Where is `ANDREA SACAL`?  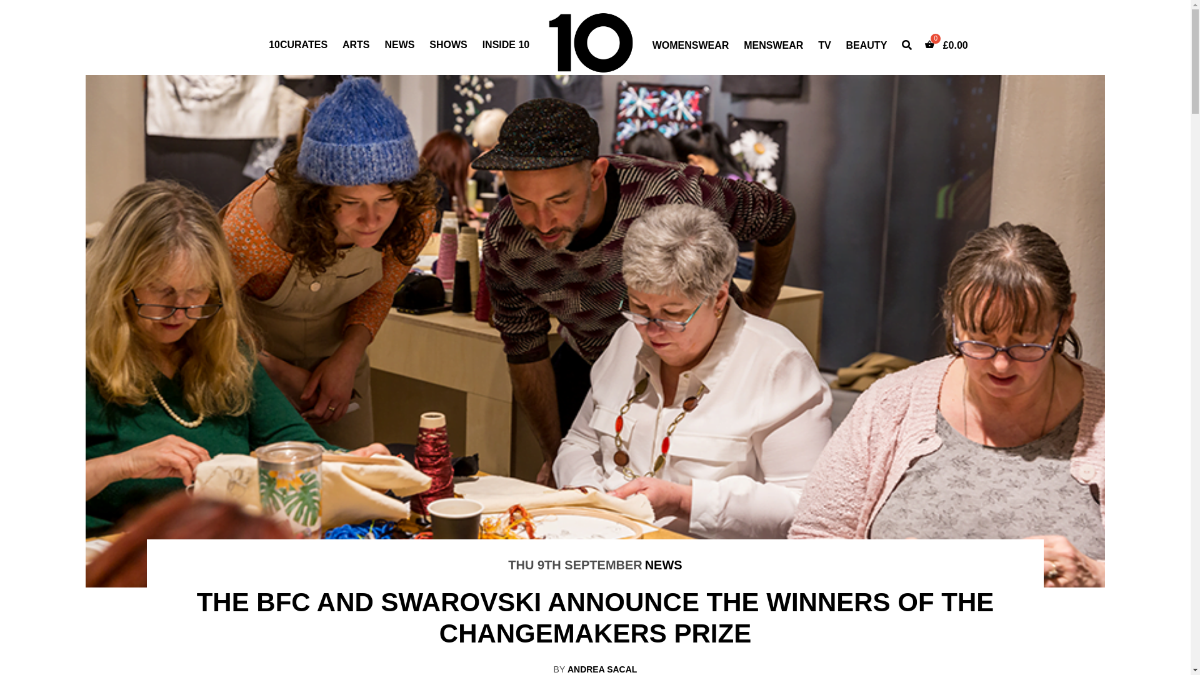
ANDREA SACAL is located at coordinates (602, 669).